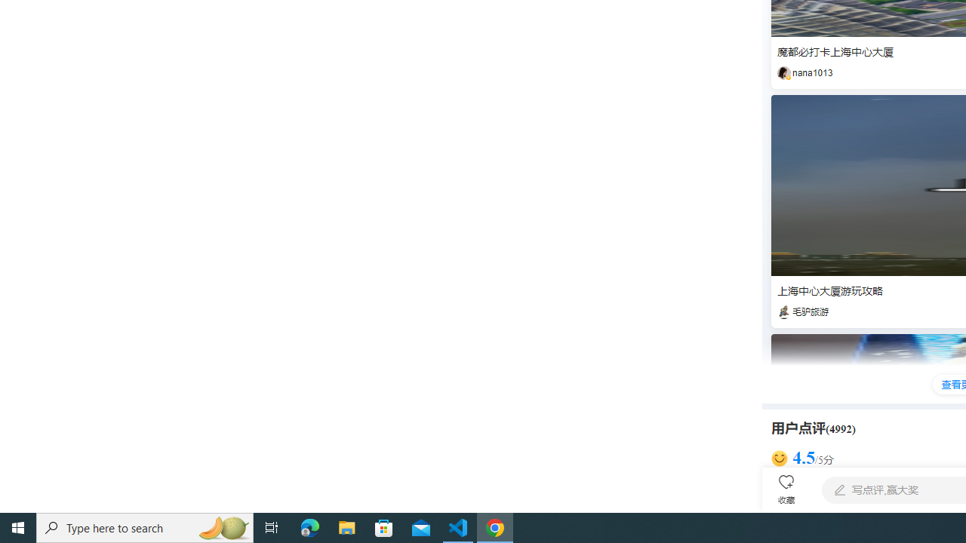  Describe the element at coordinates (495, 528) in the screenshot. I see `Google Chrome - 1 running window` at that location.